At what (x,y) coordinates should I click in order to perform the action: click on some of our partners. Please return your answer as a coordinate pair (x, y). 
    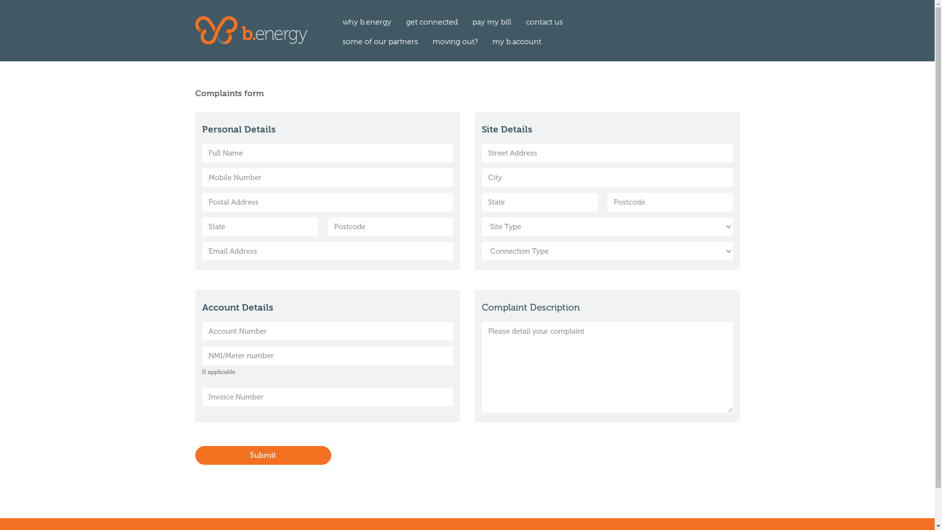
    Looking at the image, I should click on (380, 42).